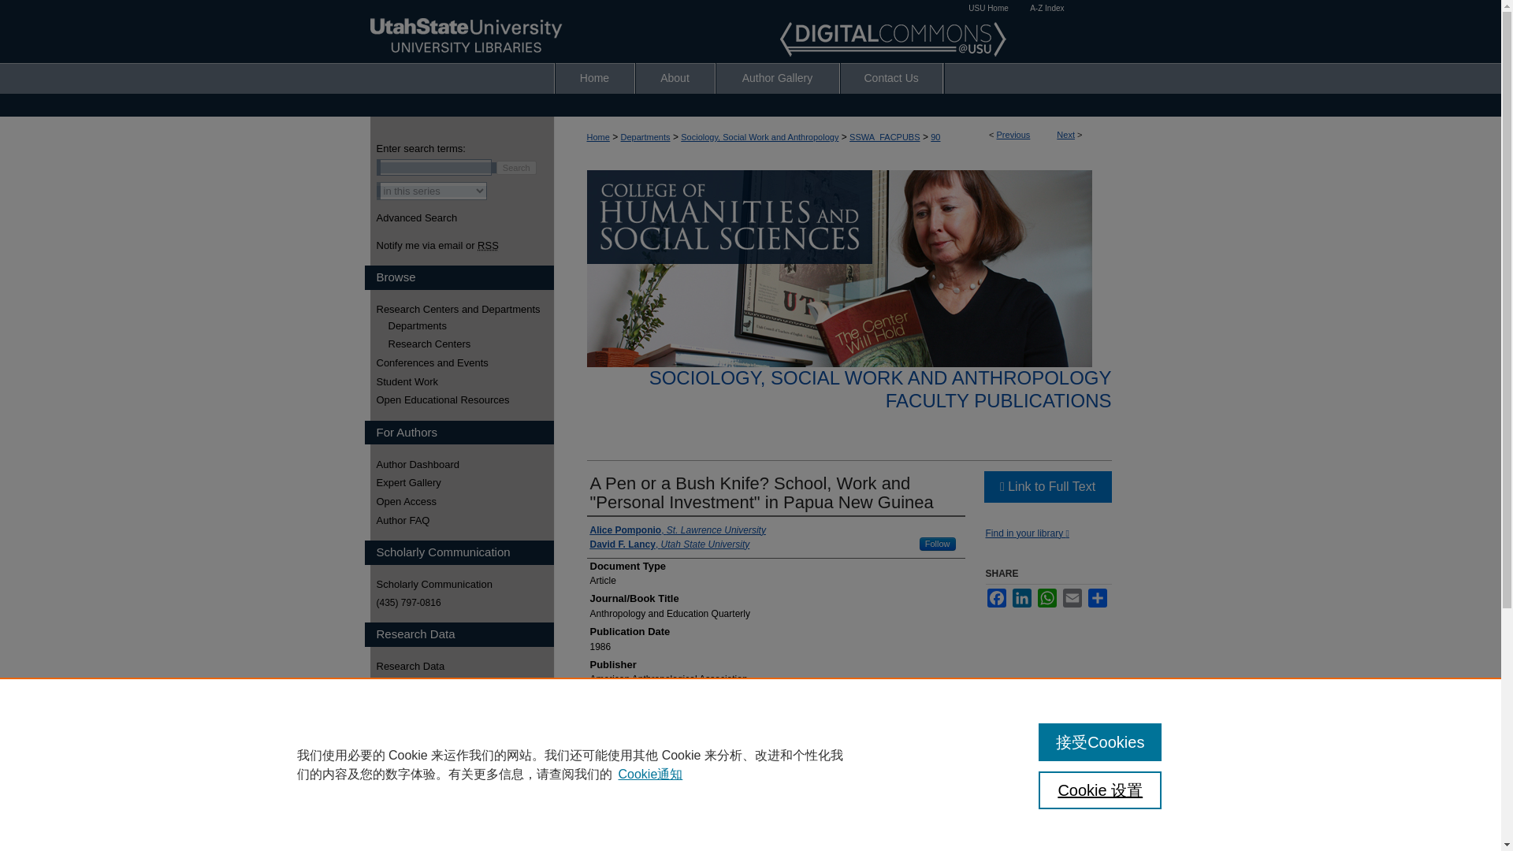  I want to click on SOCIOLOGY, SOCIAL WORK AND ANTHROPOLOGY FACULTY PUBLICATIONS, so click(880, 388).